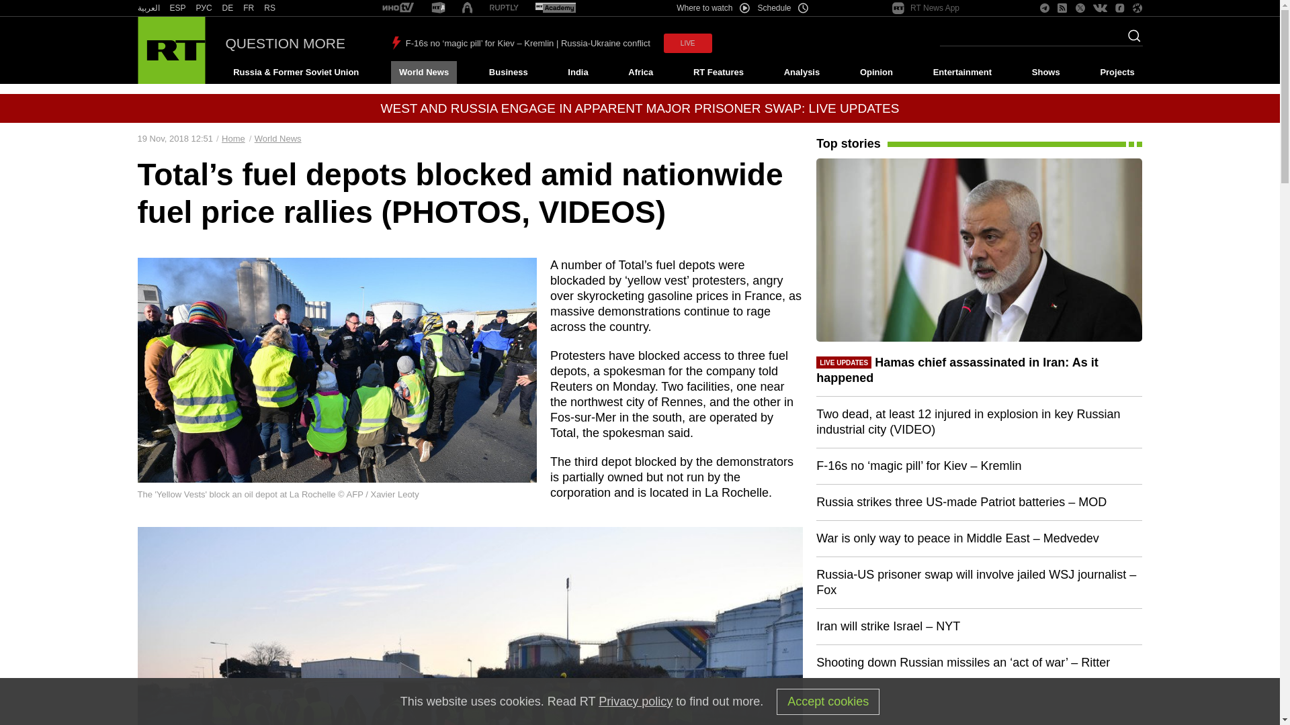 This screenshot has height=725, width=1290. Describe the element at coordinates (718, 72) in the screenshot. I see `RT Features` at that location.